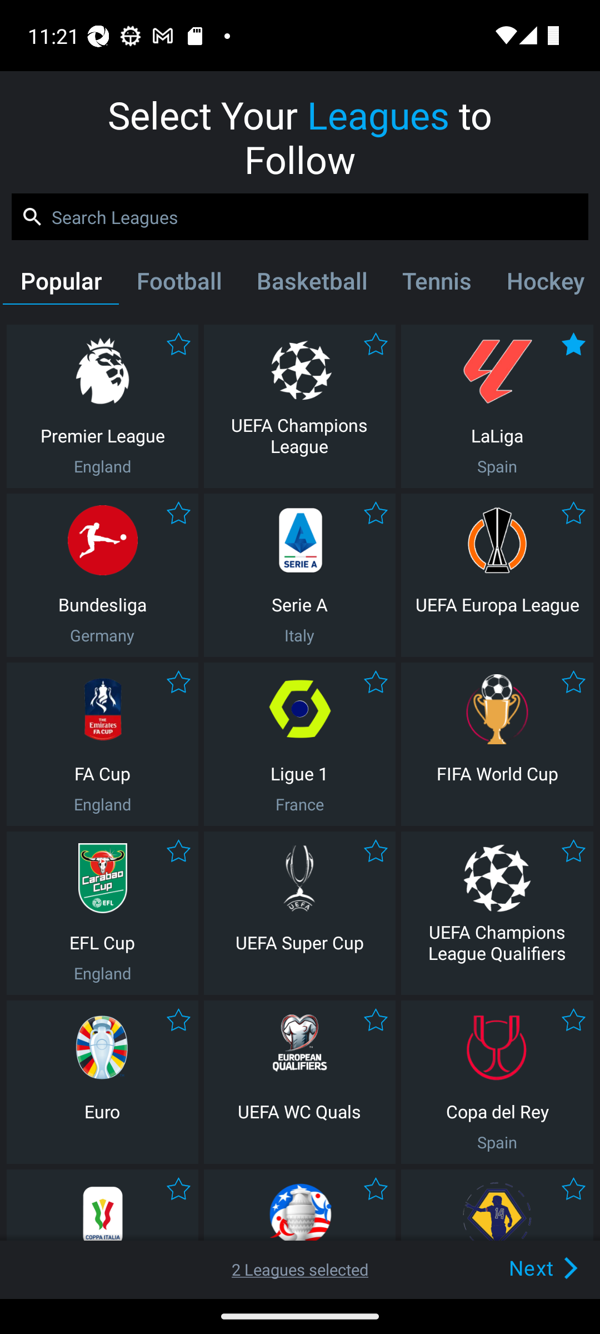  I want to click on Premier League England, so click(102, 406).